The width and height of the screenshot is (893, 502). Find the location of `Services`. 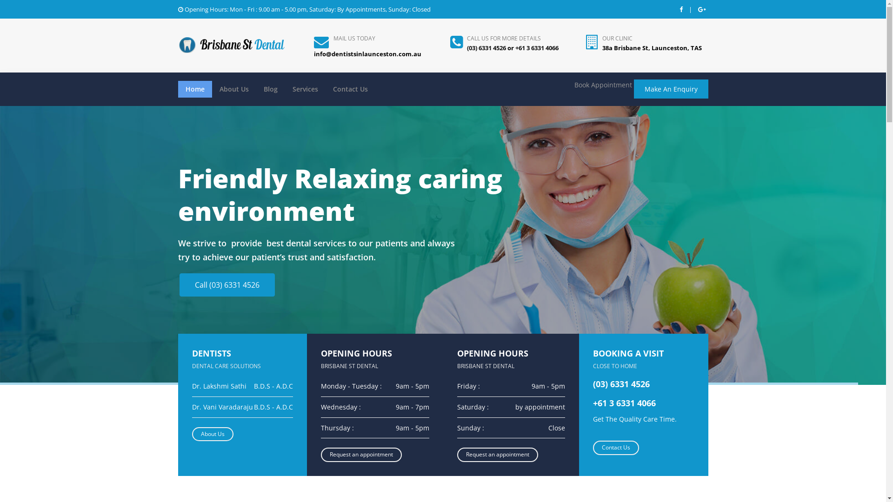

Services is located at coordinates (305, 89).